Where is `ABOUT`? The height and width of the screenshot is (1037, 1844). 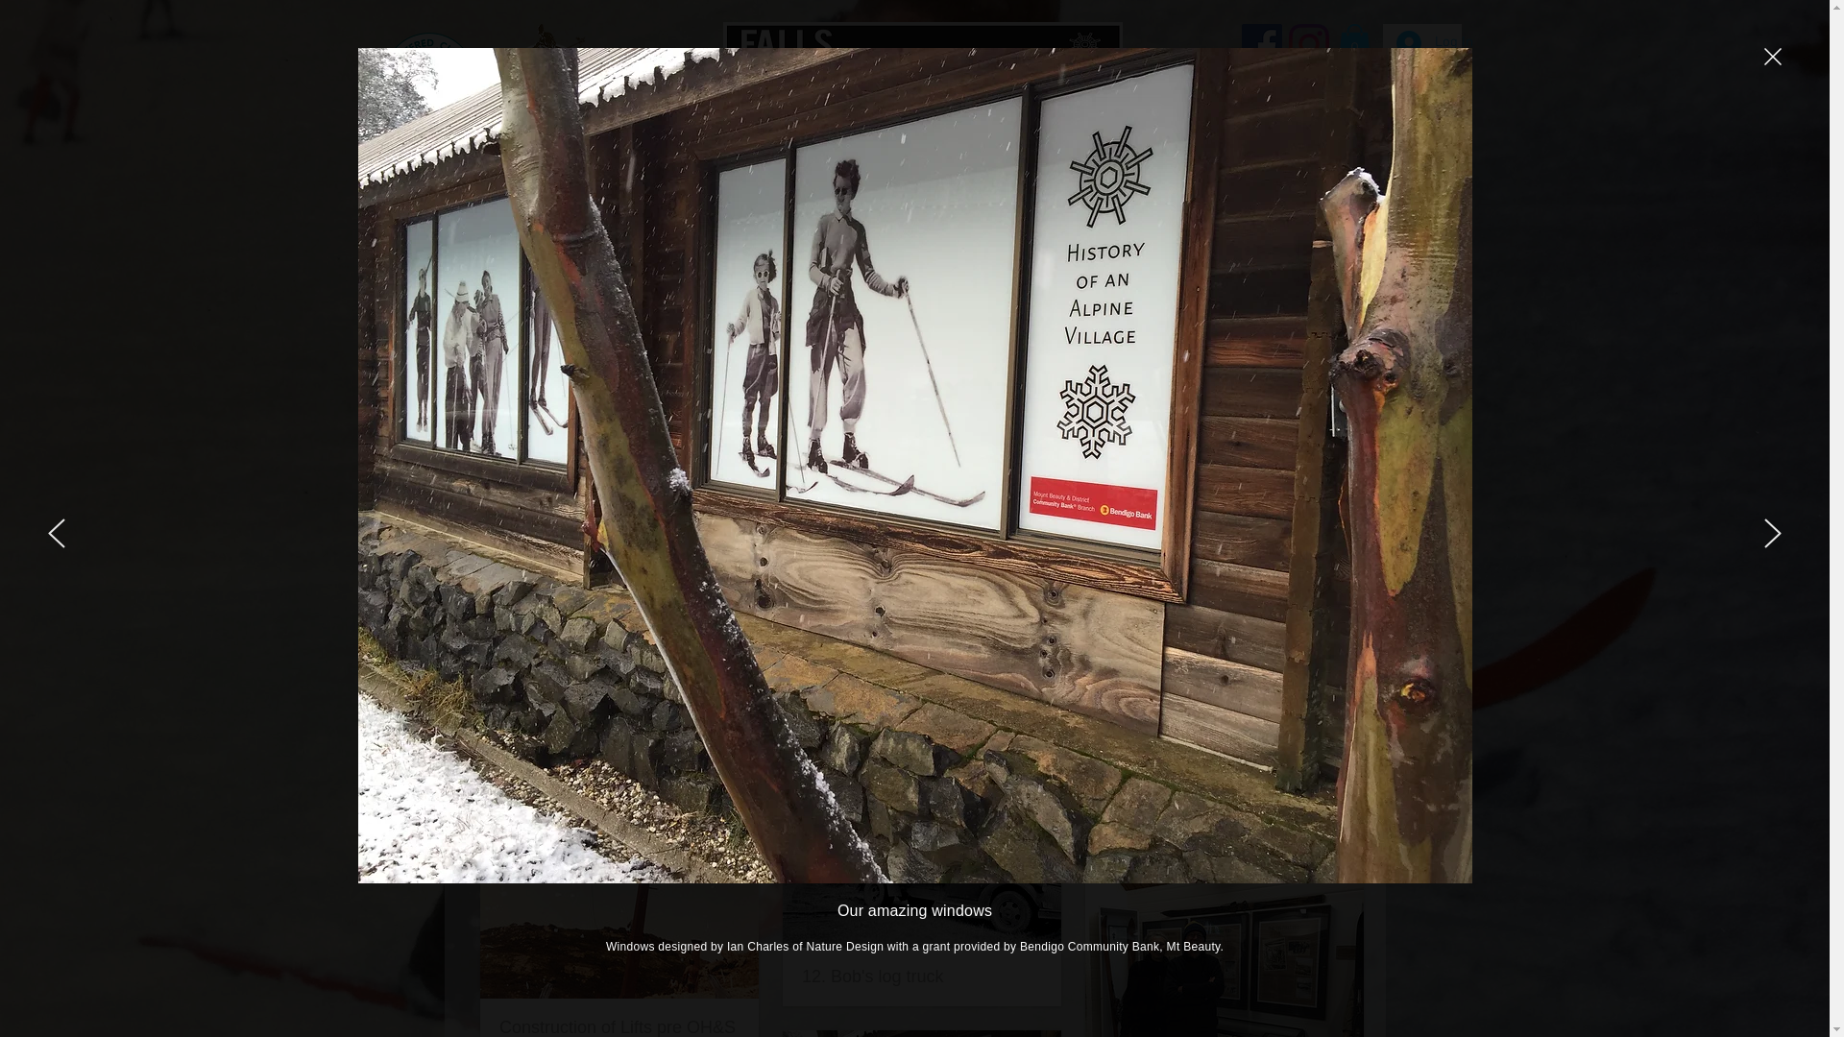
ABOUT is located at coordinates (620, 190).